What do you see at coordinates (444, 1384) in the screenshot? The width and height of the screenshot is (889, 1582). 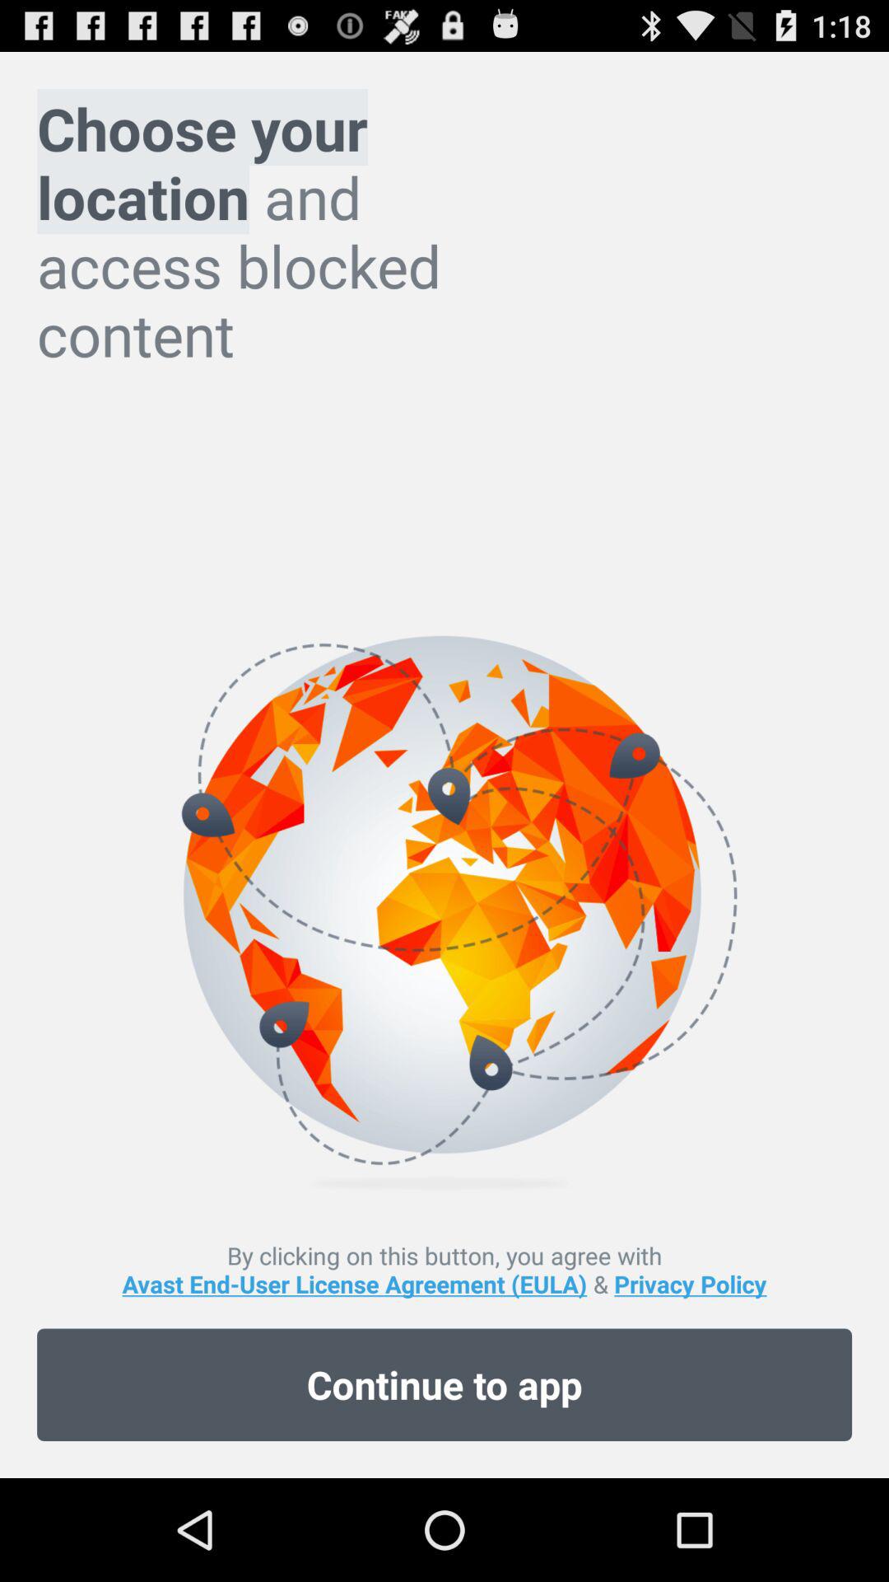 I see `flip to continue to app button` at bounding box center [444, 1384].